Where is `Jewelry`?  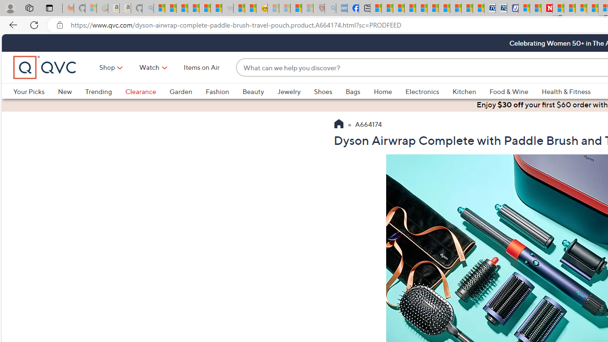 Jewelry is located at coordinates (295, 91).